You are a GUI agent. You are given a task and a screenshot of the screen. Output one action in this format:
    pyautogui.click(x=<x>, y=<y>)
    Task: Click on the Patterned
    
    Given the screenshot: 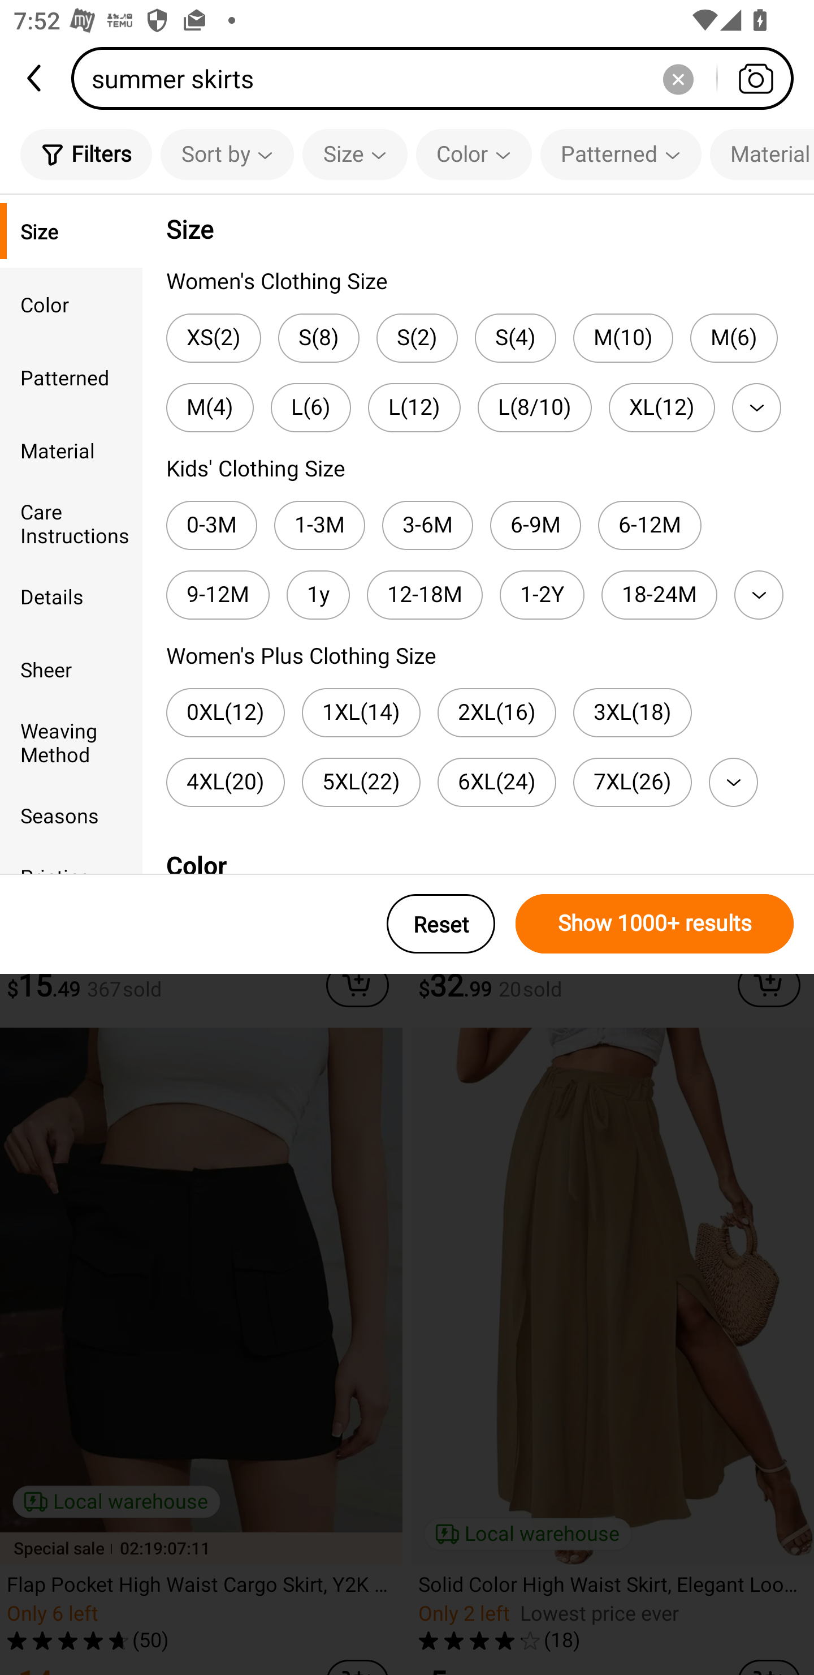 What is the action you would take?
    pyautogui.click(x=621, y=154)
    